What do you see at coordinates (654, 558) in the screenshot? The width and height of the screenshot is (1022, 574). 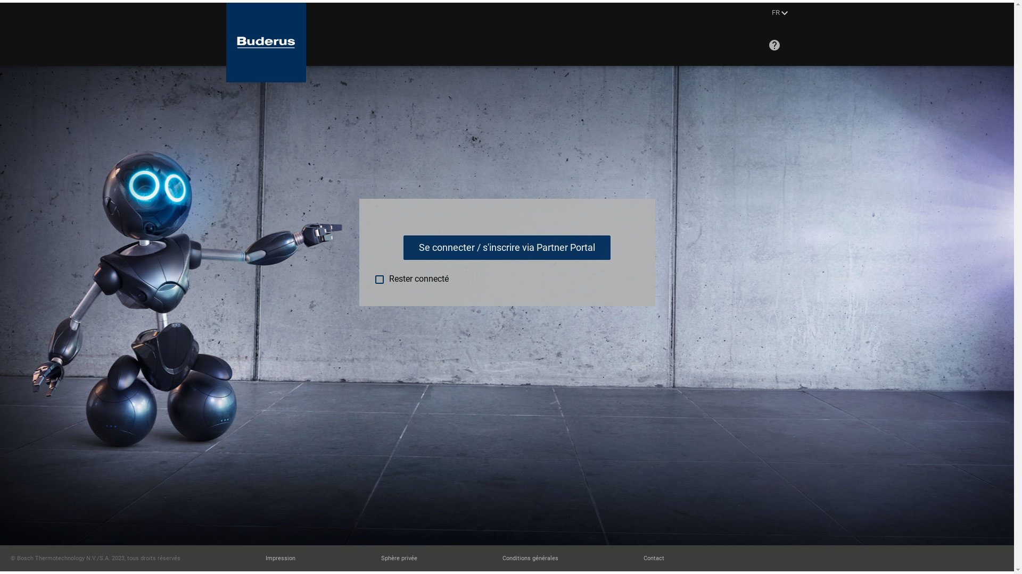 I see `Contact` at bounding box center [654, 558].